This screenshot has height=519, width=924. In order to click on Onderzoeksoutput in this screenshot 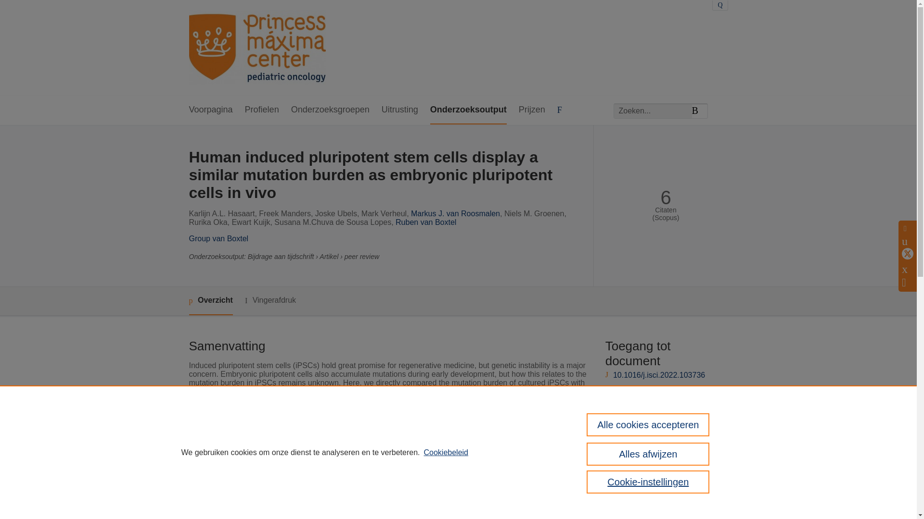, I will do `click(468, 110)`.